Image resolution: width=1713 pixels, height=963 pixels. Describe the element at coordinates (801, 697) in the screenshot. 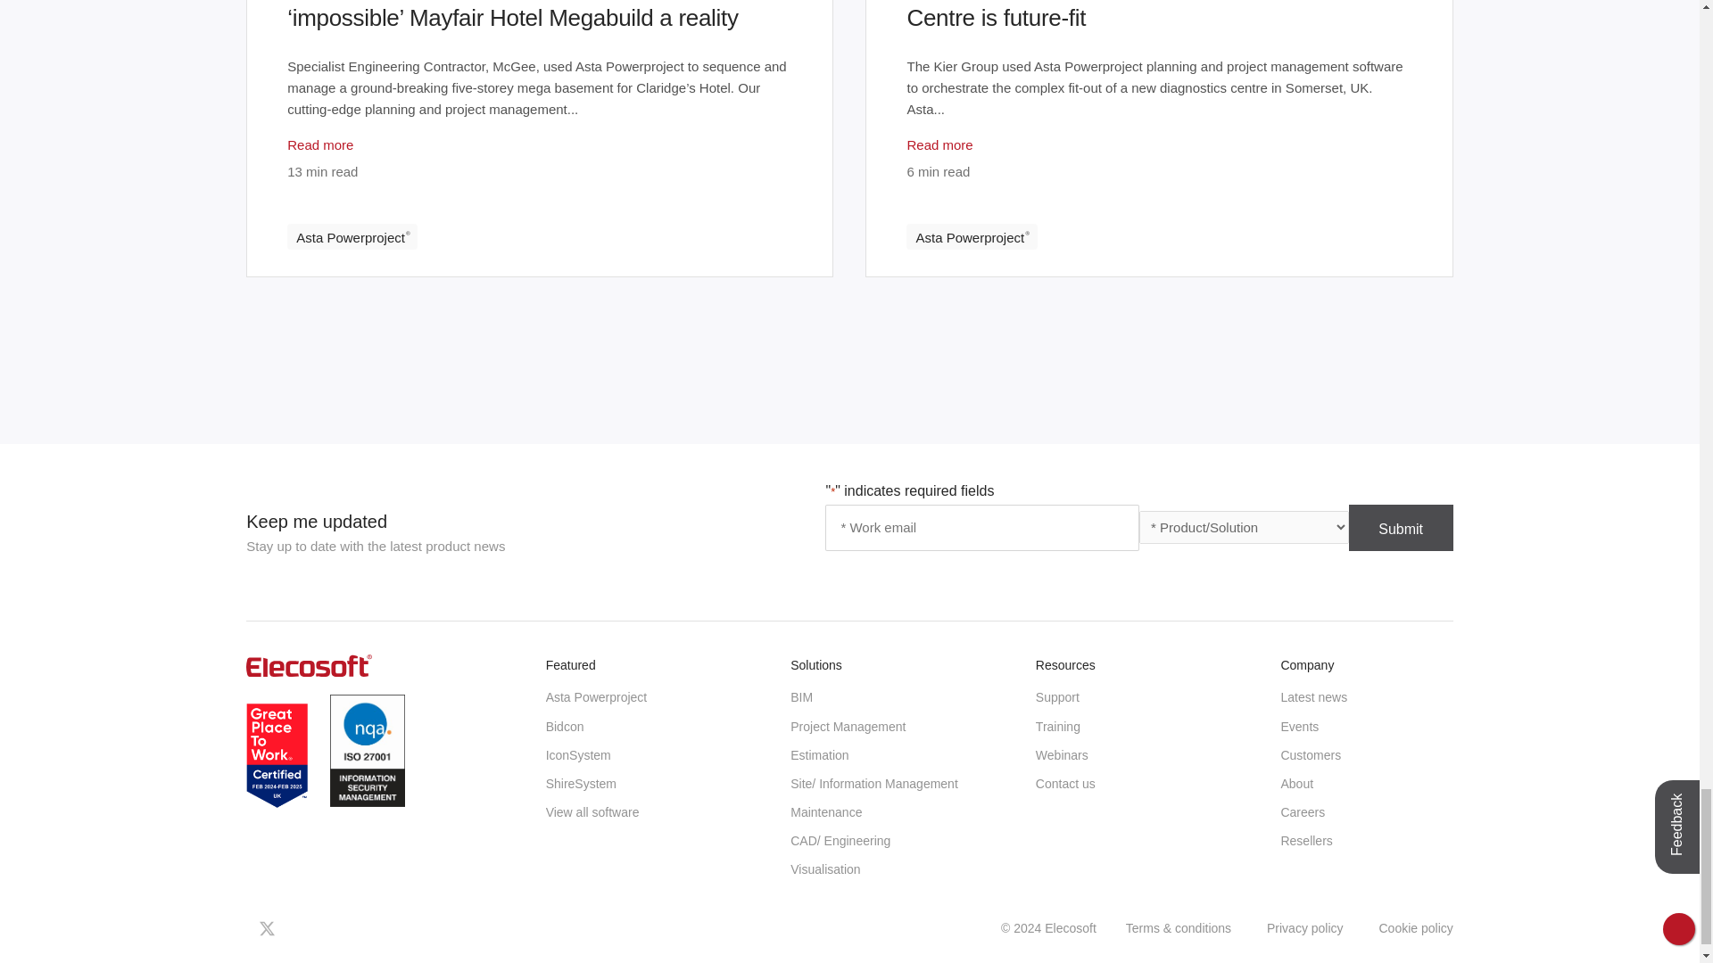

I see `BIM` at that location.